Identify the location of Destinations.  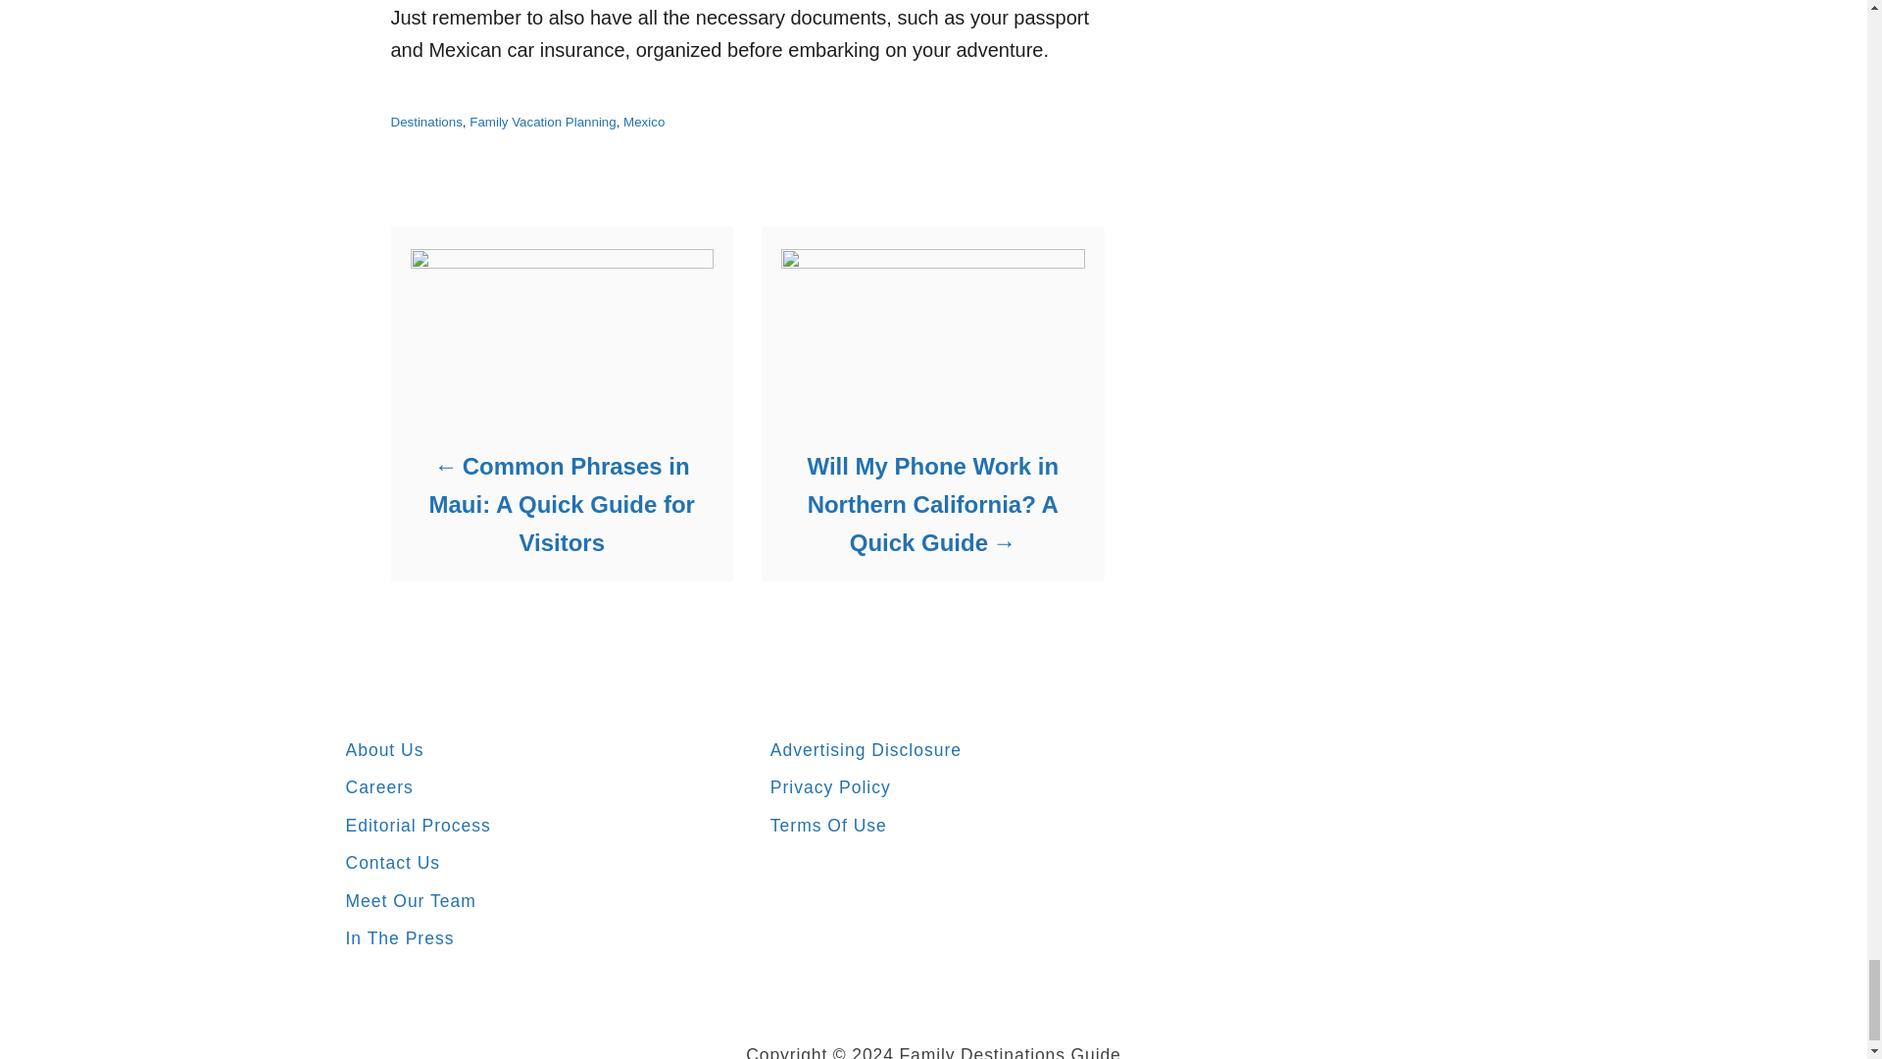
(425, 122).